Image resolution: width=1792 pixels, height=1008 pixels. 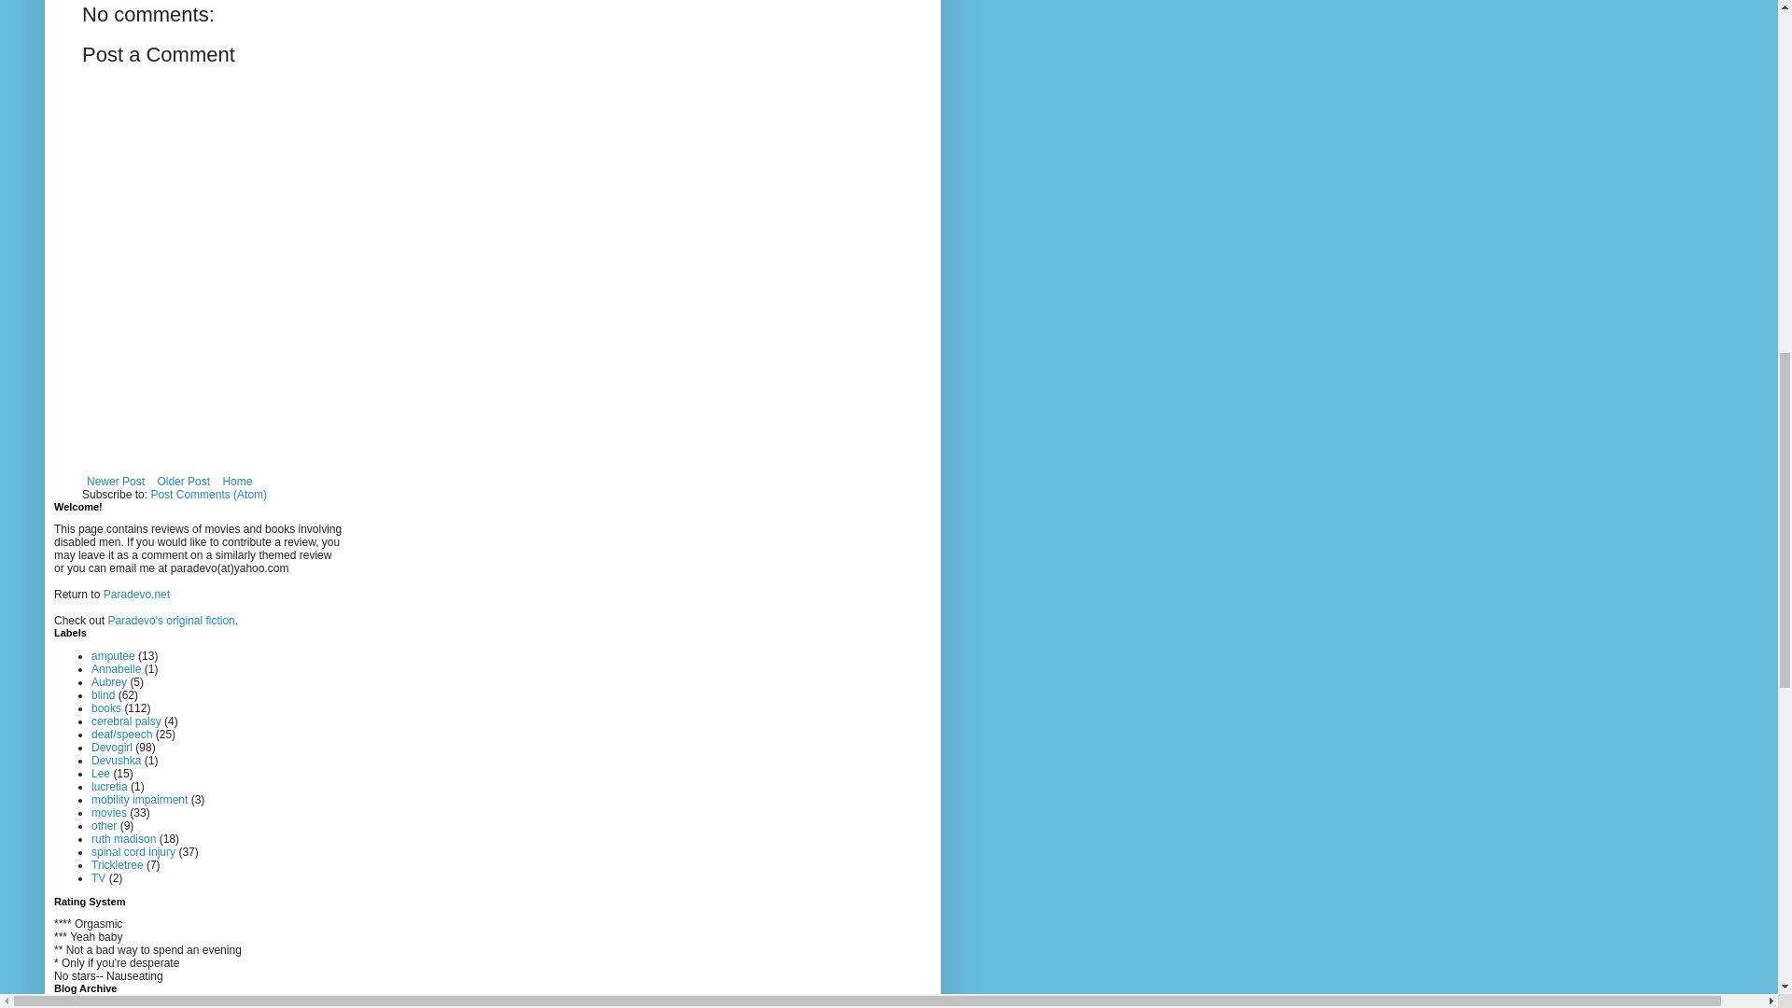 What do you see at coordinates (183, 482) in the screenshot?
I see `Older Post` at bounding box center [183, 482].